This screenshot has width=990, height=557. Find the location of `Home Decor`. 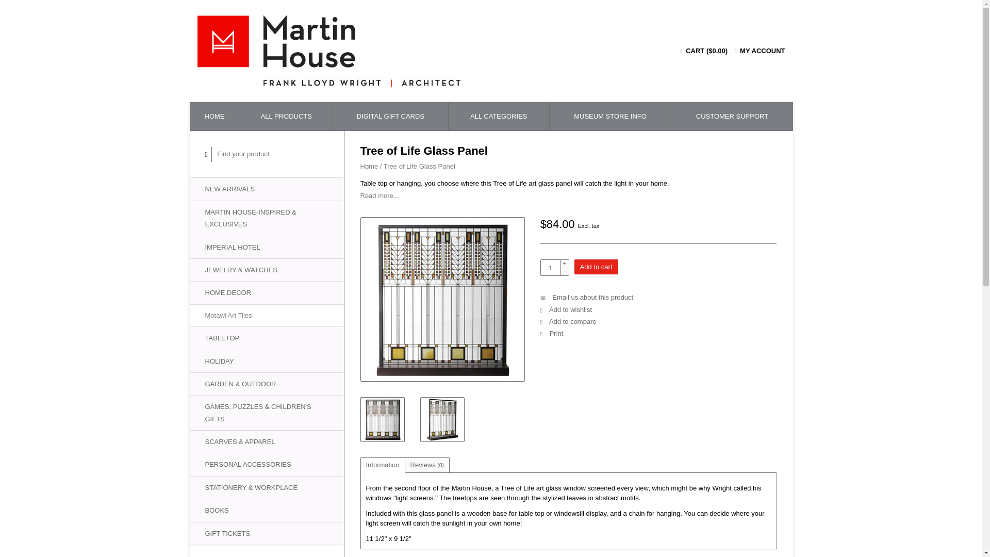

Home Decor is located at coordinates (267, 292).